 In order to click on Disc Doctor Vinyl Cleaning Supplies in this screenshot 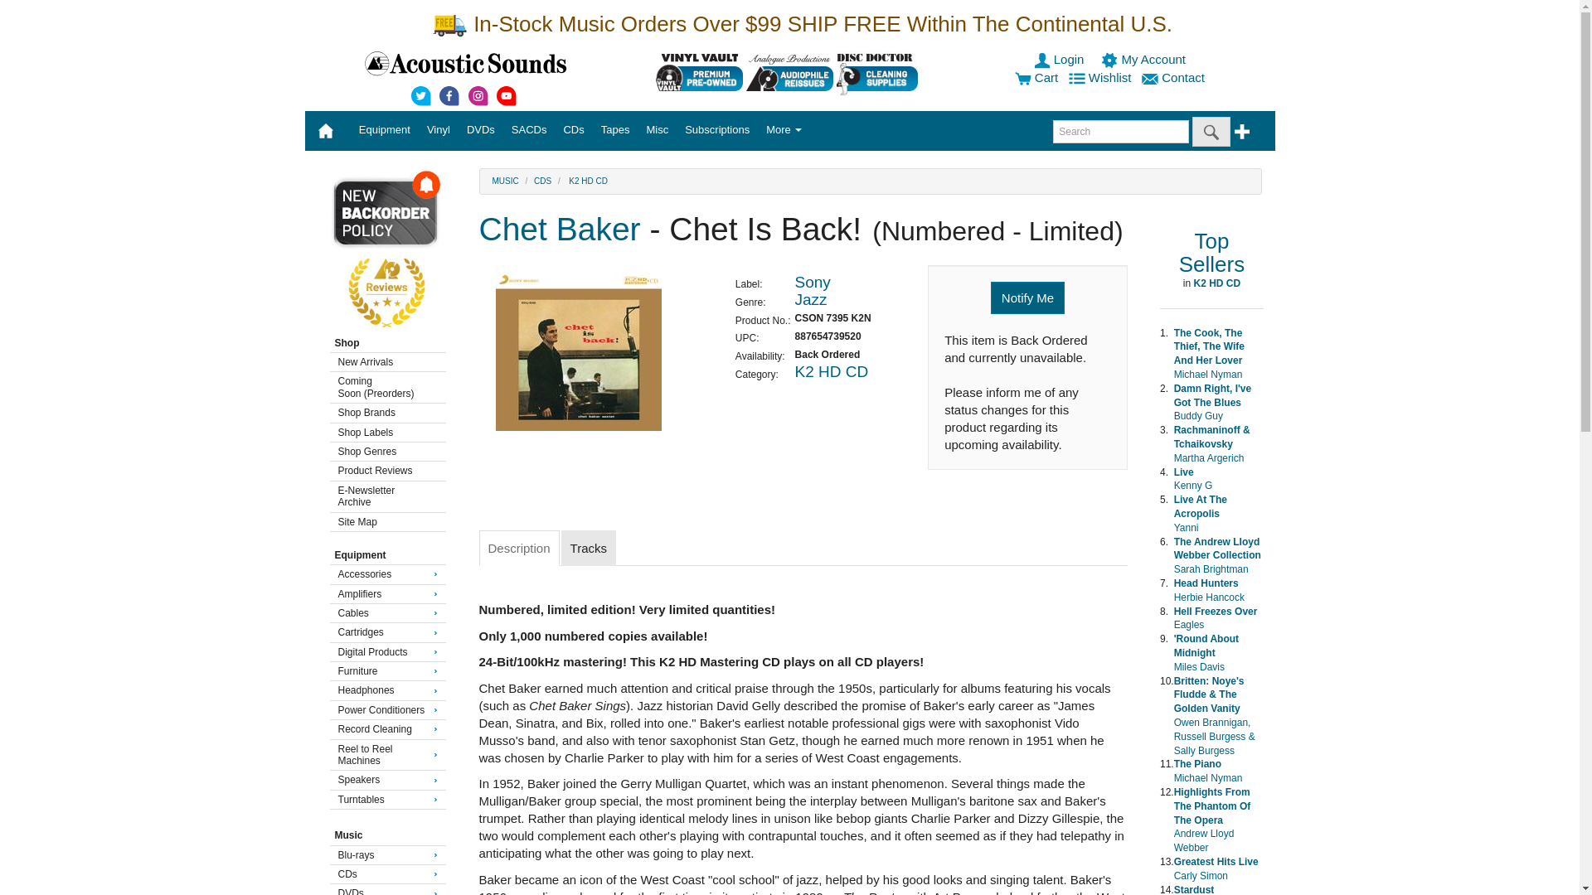, I will do `click(880, 72)`.